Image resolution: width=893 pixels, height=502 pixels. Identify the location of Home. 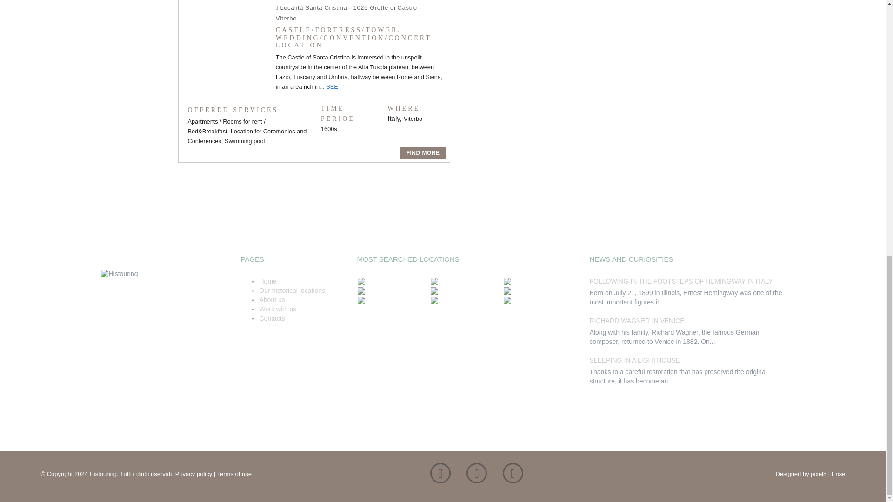
(267, 281).